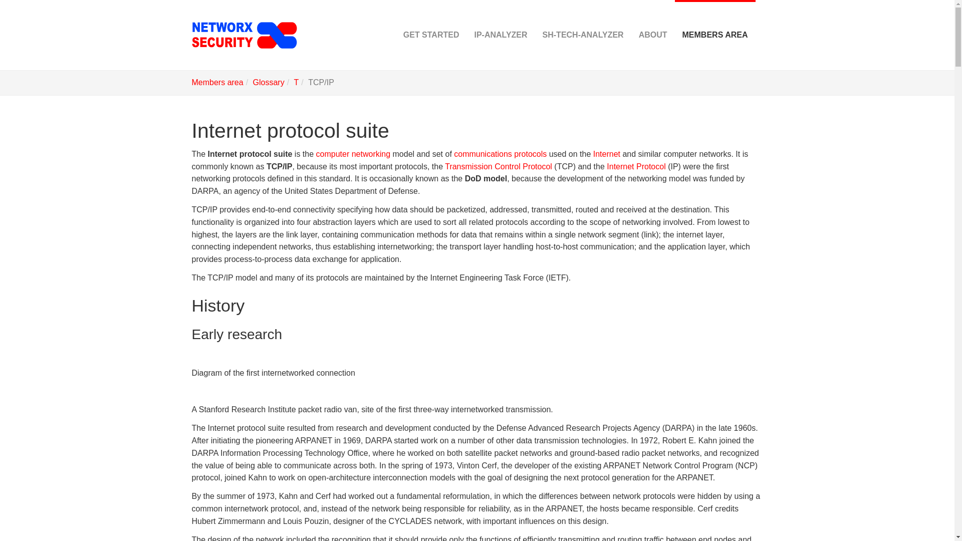  Describe the element at coordinates (501, 35) in the screenshot. I see `IP-ANALYZER` at that location.